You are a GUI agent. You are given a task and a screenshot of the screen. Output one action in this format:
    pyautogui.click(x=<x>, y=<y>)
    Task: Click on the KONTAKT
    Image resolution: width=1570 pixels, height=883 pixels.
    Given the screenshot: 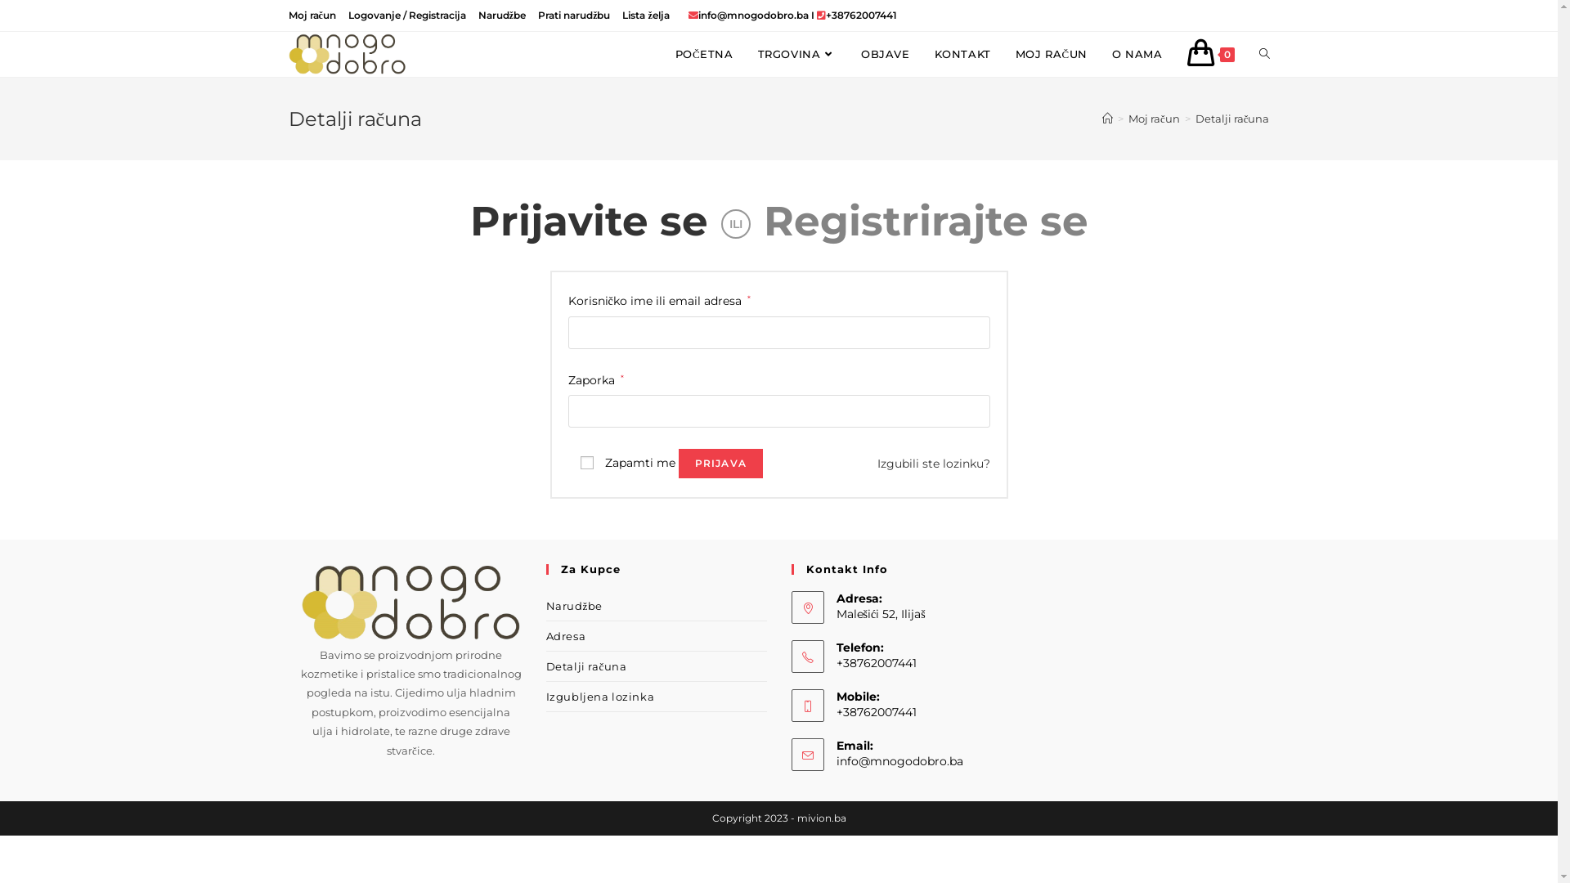 What is the action you would take?
    pyautogui.click(x=963, y=54)
    